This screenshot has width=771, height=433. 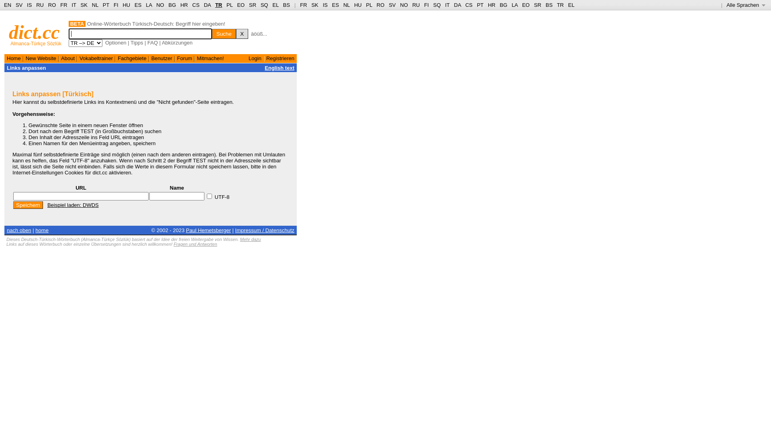 What do you see at coordinates (280, 59) in the screenshot?
I see `Registrieren` at bounding box center [280, 59].